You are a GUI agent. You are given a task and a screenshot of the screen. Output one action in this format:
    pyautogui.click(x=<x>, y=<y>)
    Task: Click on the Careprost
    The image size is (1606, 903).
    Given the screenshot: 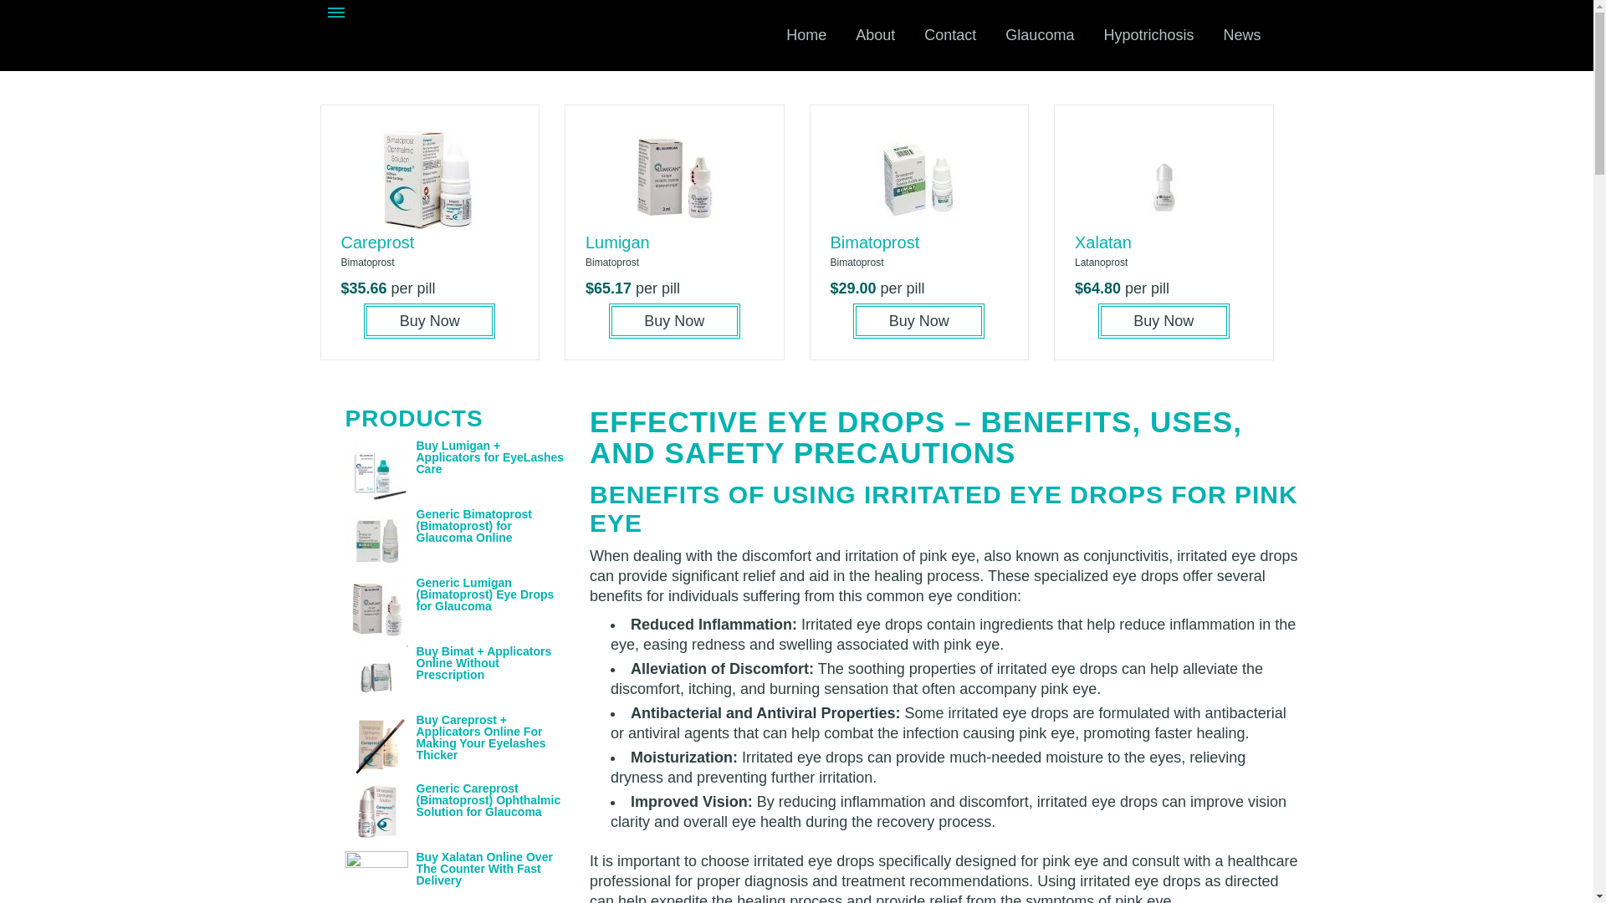 What is the action you would take?
    pyautogui.click(x=377, y=242)
    